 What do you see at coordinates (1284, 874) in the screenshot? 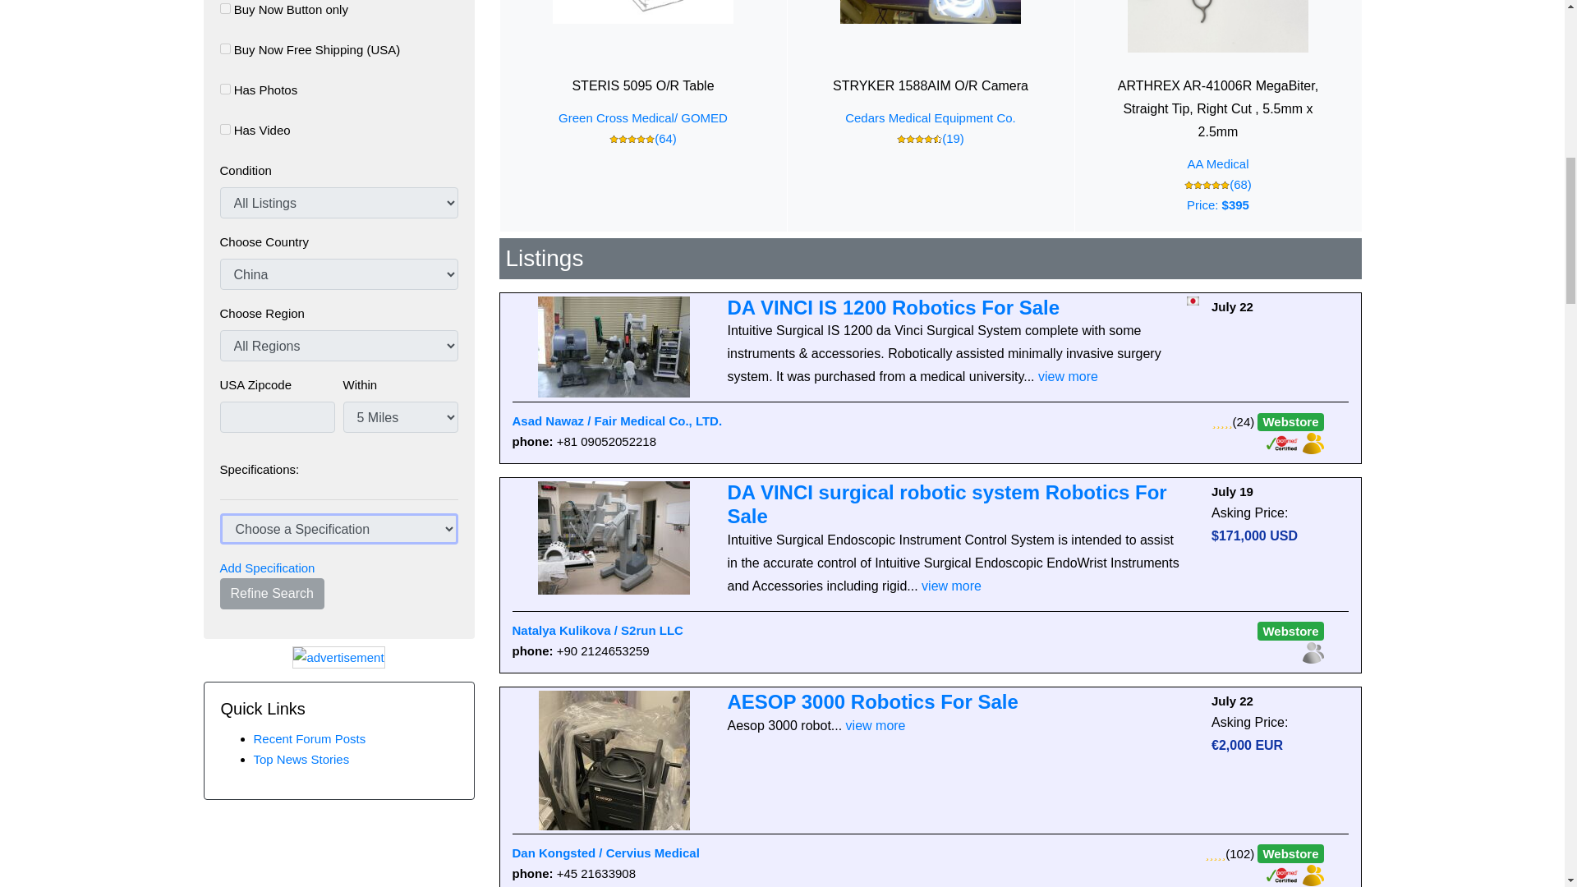
I see `This User is DOTmed Certified` at bounding box center [1284, 874].